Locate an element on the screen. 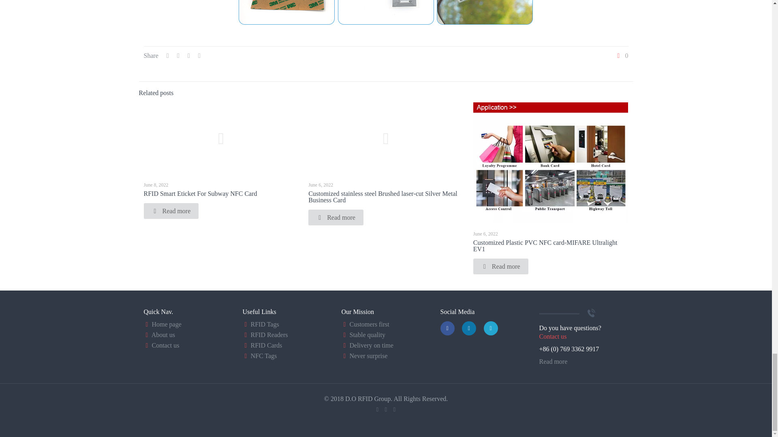 This screenshot has width=778, height=437. 0 is located at coordinates (622, 55).